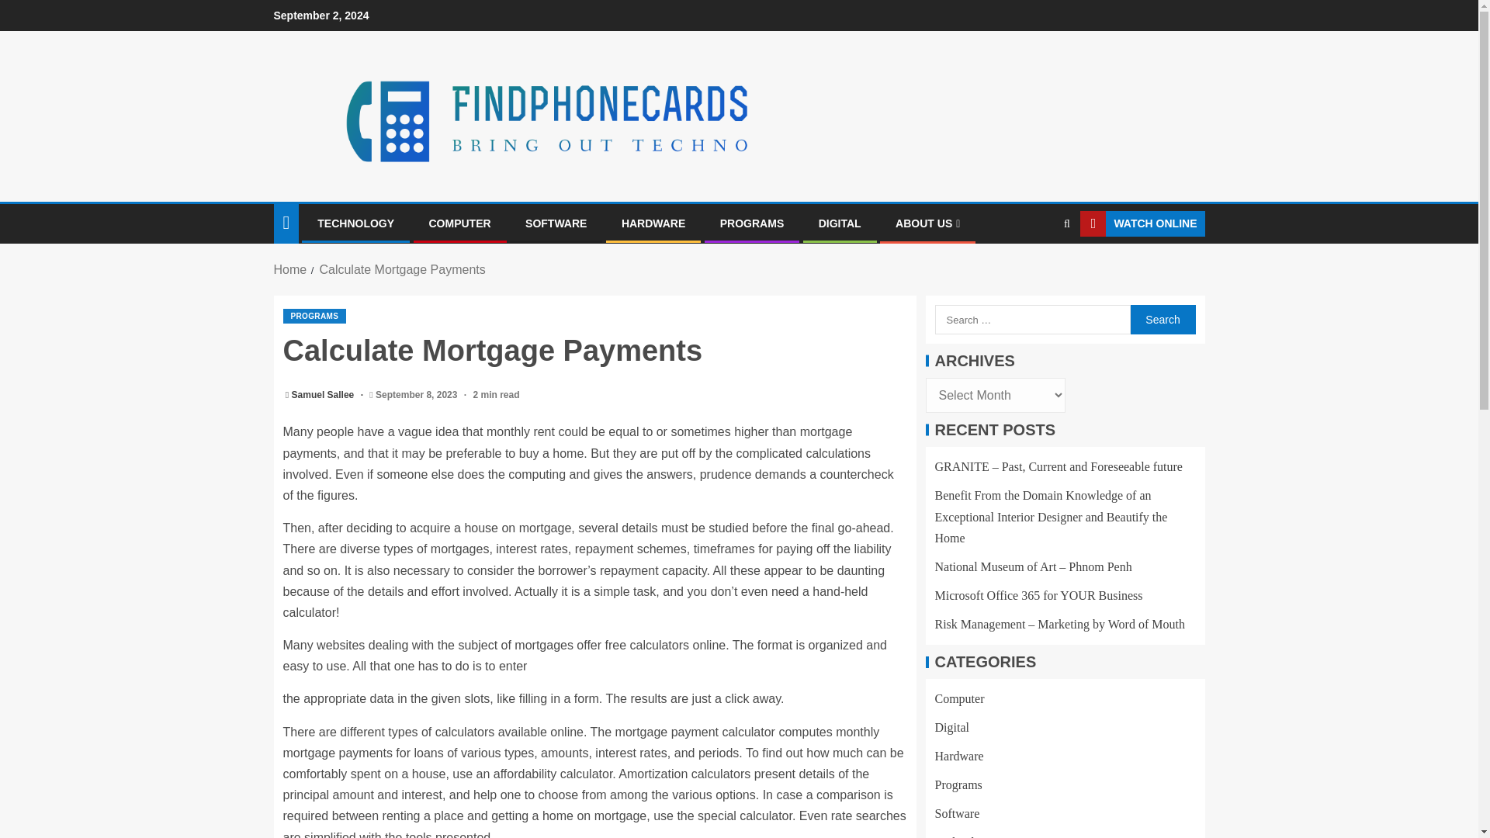 This screenshot has width=1490, height=838. I want to click on Search, so click(1162, 320).